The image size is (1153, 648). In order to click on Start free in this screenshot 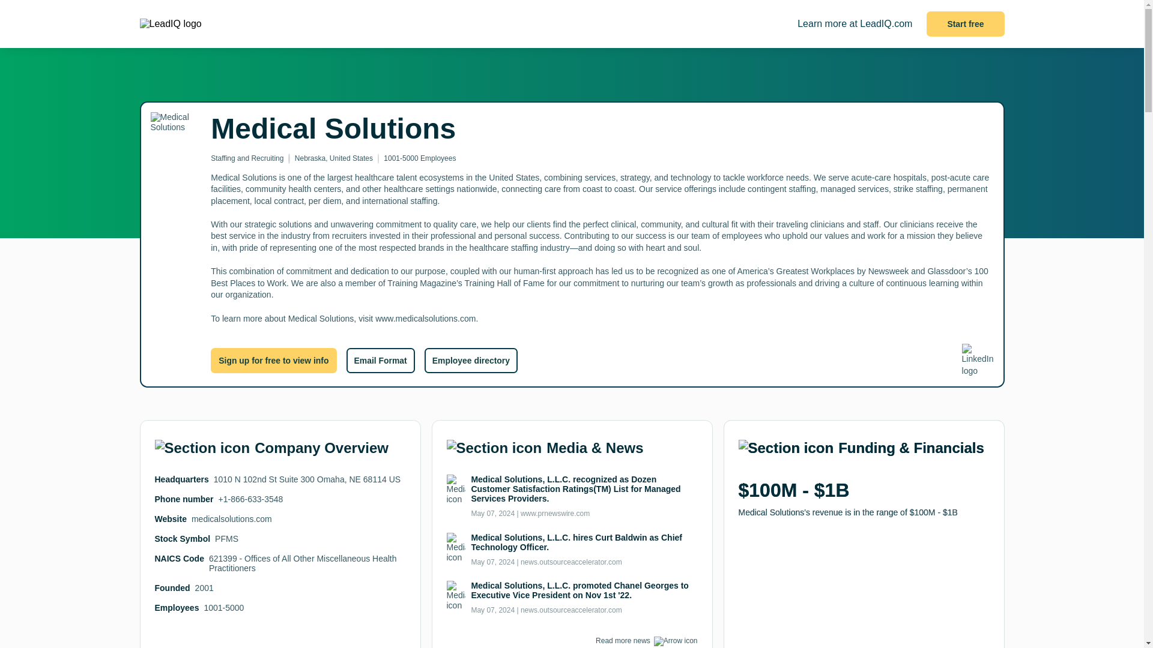, I will do `click(966, 24)`.